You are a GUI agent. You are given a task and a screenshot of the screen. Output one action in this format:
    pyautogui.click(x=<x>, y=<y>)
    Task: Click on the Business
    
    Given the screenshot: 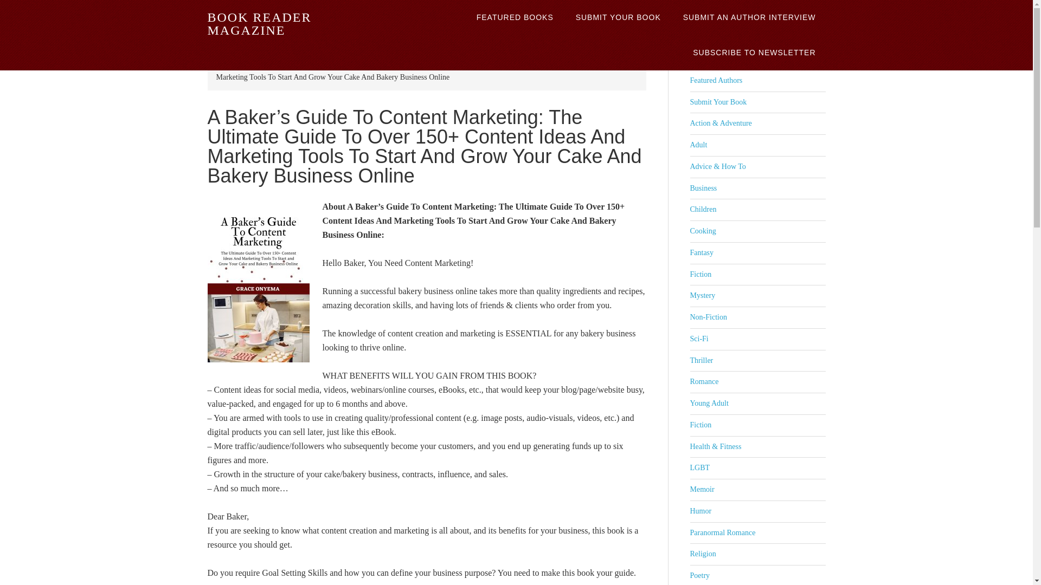 What is the action you would take?
    pyautogui.click(x=703, y=188)
    